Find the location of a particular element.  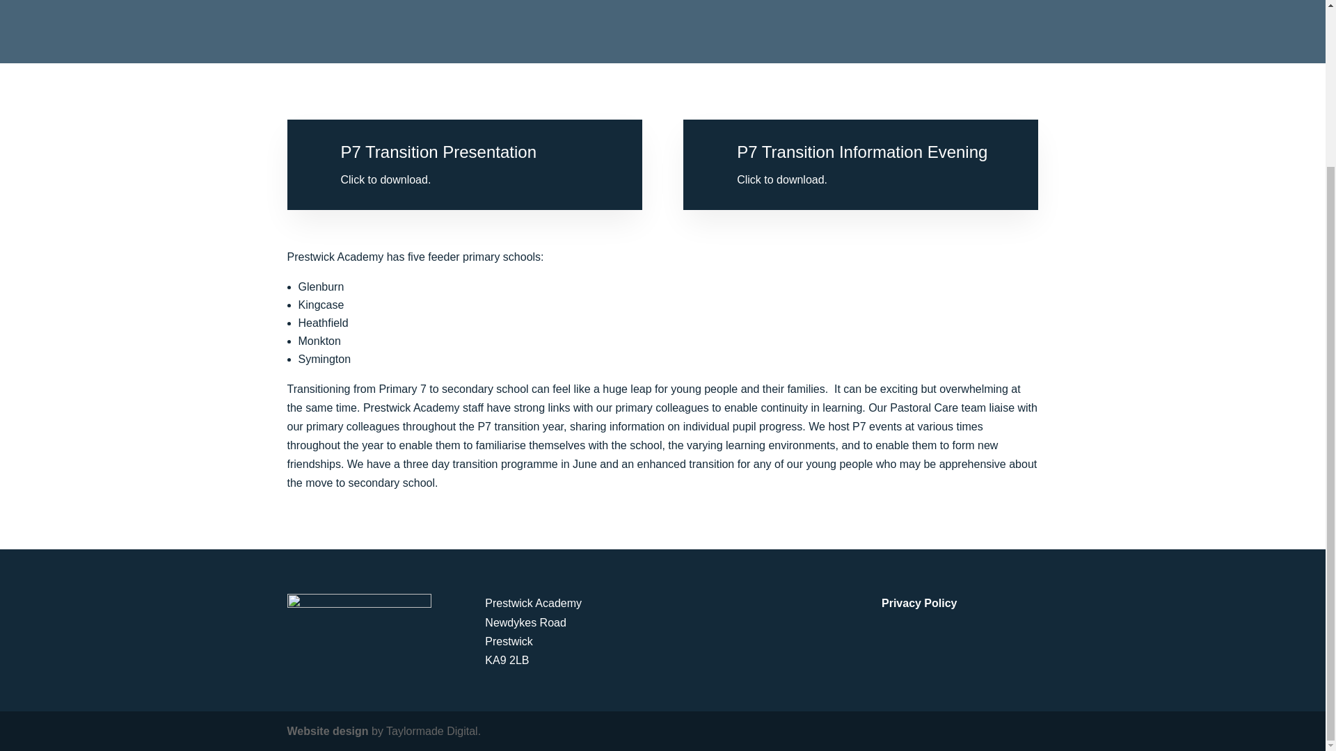

Privacy Policy is located at coordinates (920, 602).